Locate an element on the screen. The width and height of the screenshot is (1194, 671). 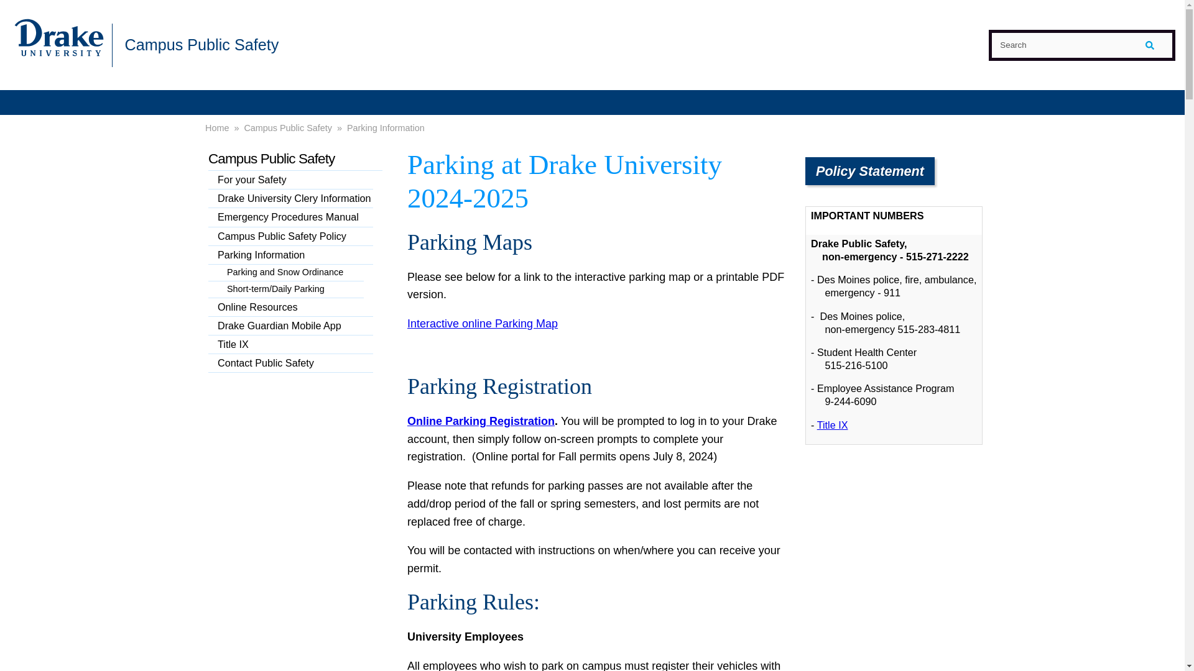
Drake University Parking Tag Registration is located at coordinates (481, 421).